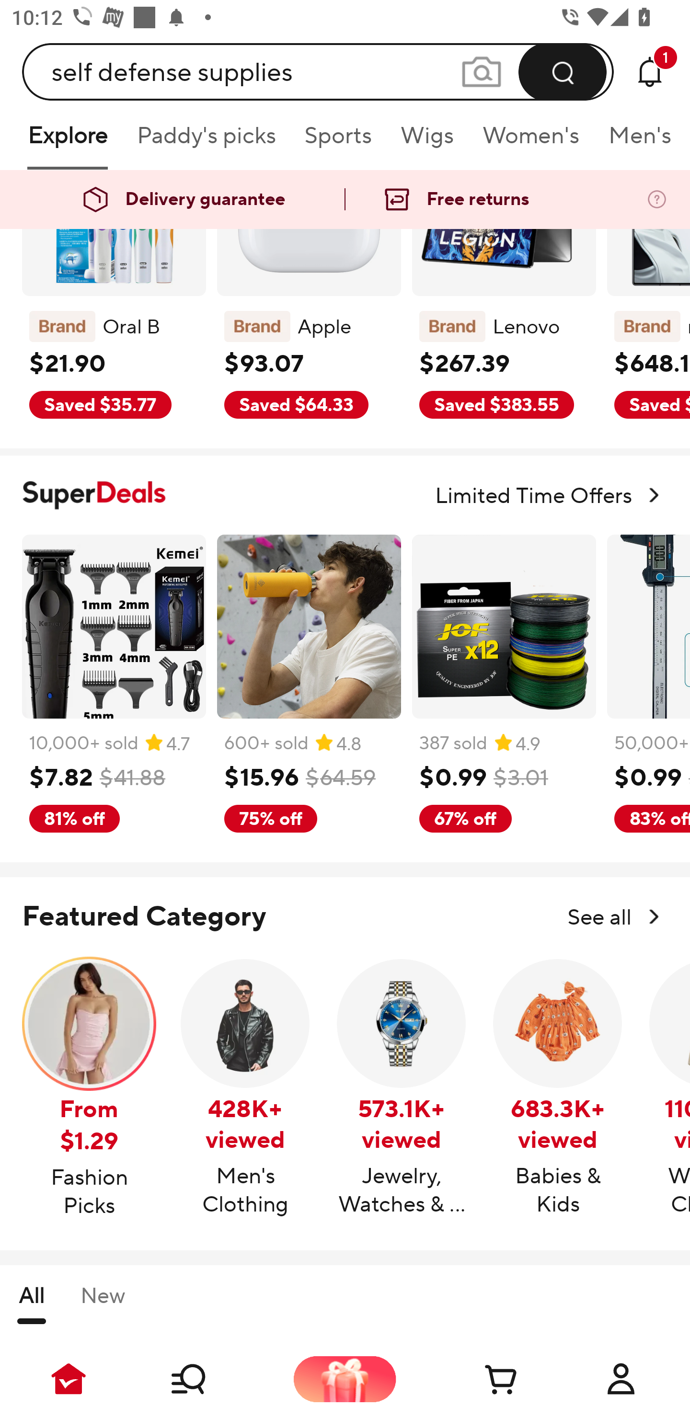  What do you see at coordinates (483, 1379) in the screenshot?
I see `Cart` at bounding box center [483, 1379].